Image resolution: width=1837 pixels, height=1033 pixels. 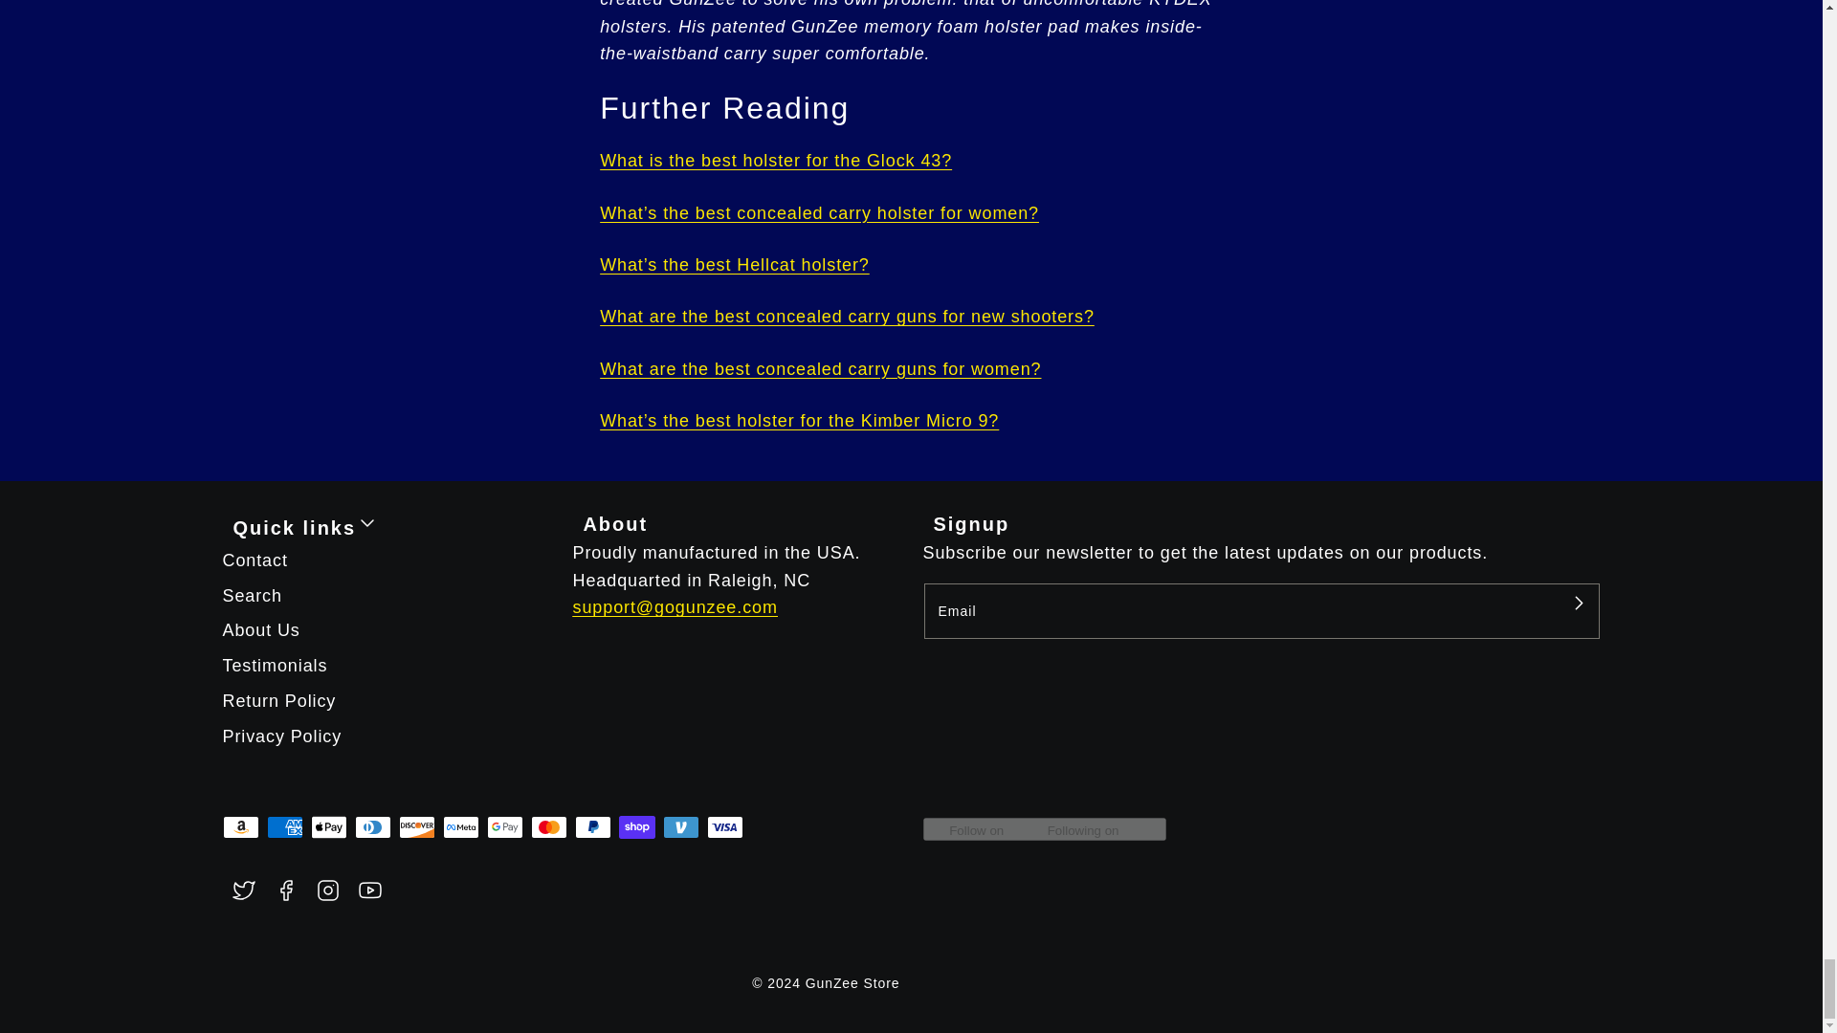 I want to click on Visa, so click(x=723, y=826).